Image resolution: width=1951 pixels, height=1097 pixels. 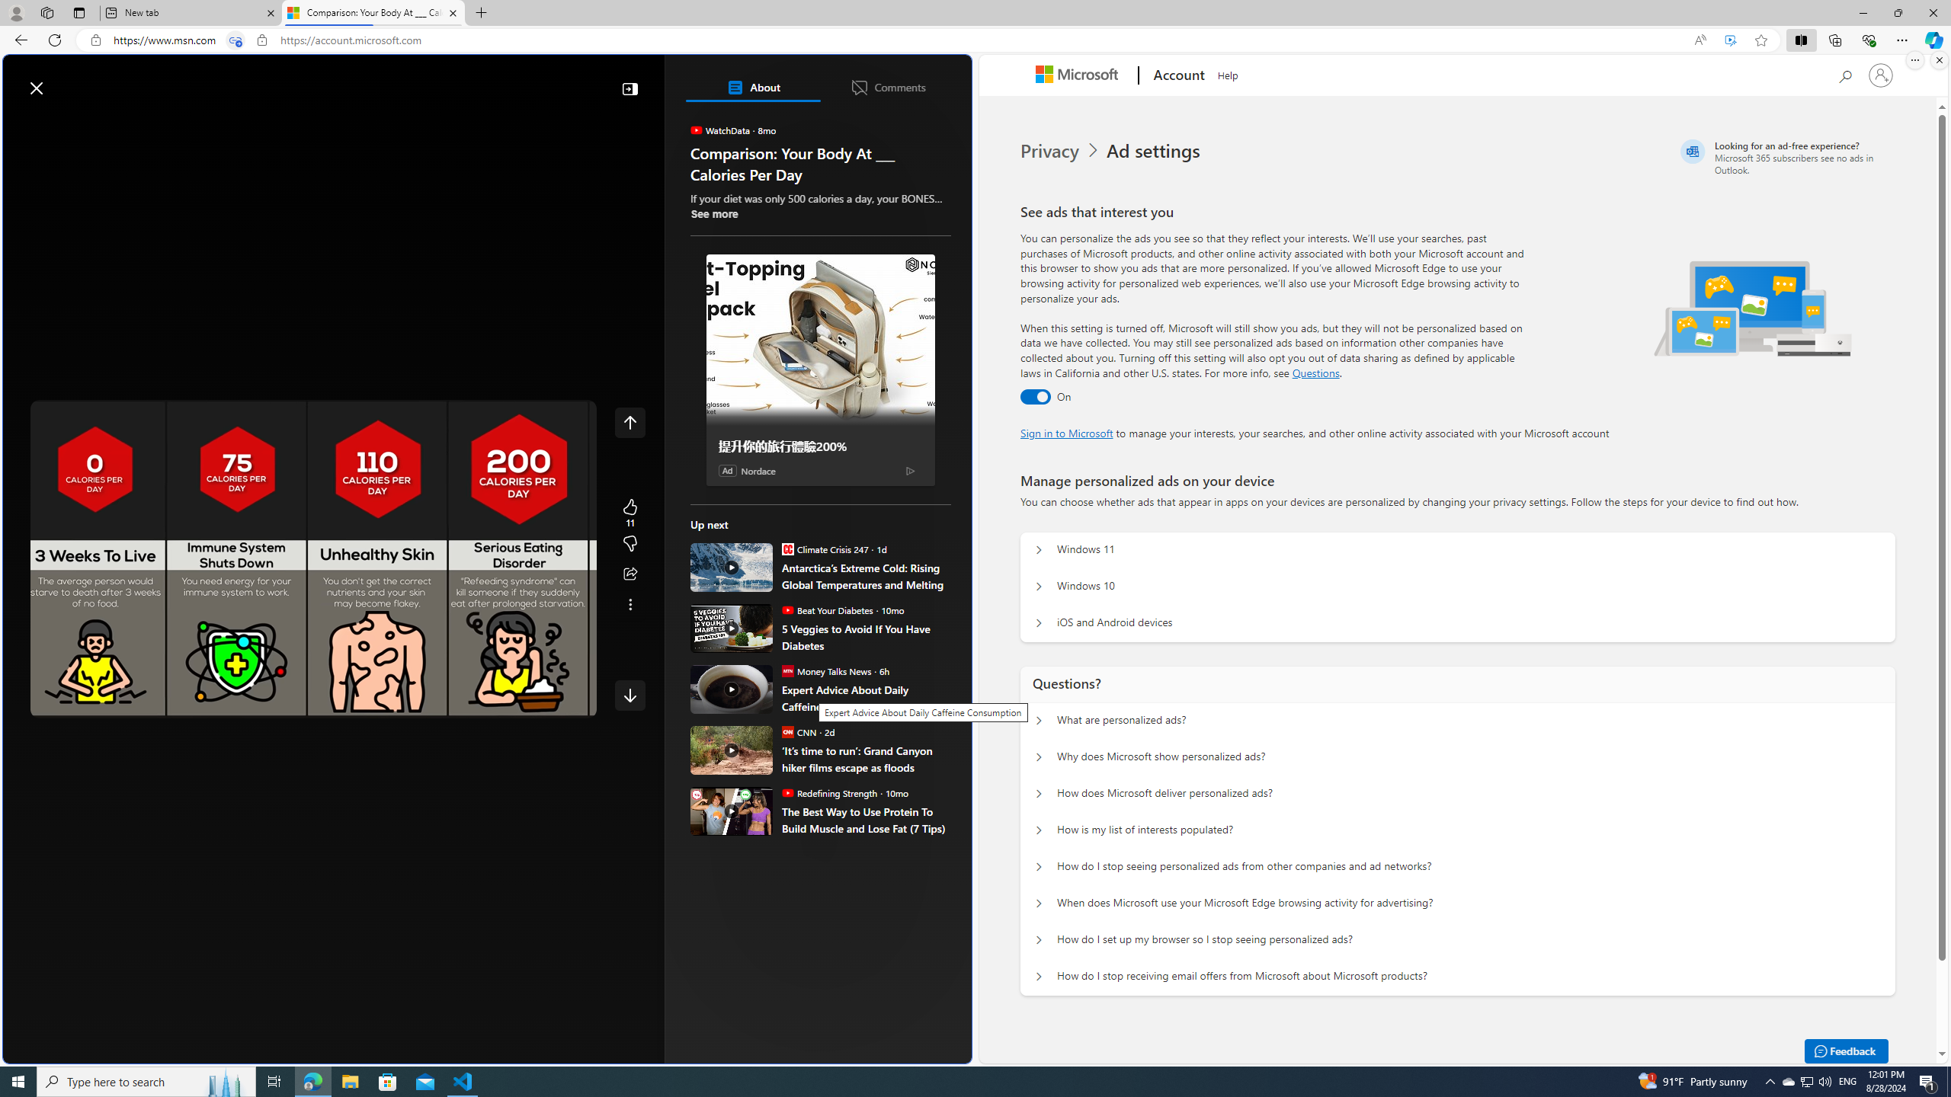 What do you see at coordinates (1802, 40) in the screenshot?
I see `Split screen` at bounding box center [1802, 40].